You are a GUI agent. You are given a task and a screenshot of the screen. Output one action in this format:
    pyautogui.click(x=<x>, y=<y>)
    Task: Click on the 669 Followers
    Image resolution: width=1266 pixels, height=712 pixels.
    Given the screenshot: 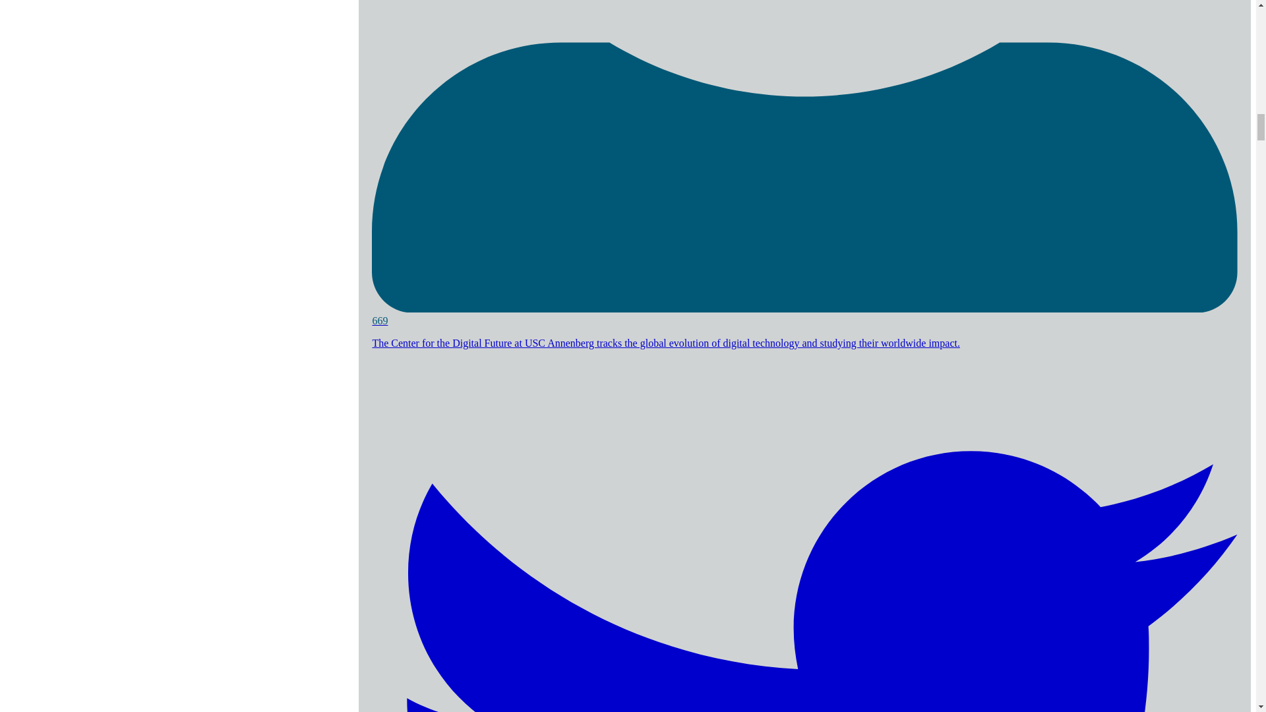 What is the action you would take?
    pyautogui.click(x=804, y=314)
    